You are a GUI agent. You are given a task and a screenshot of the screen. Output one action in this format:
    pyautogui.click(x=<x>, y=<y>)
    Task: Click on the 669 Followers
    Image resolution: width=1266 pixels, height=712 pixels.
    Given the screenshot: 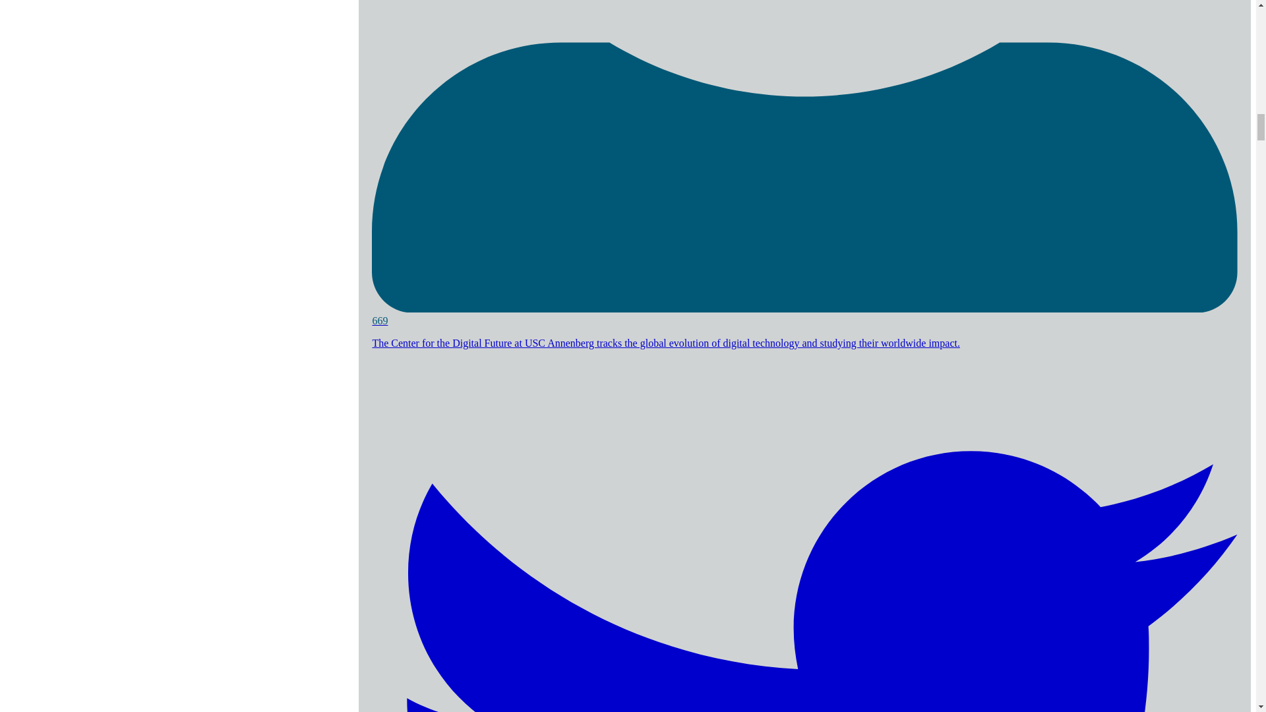 What is the action you would take?
    pyautogui.click(x=804, y=314)
    